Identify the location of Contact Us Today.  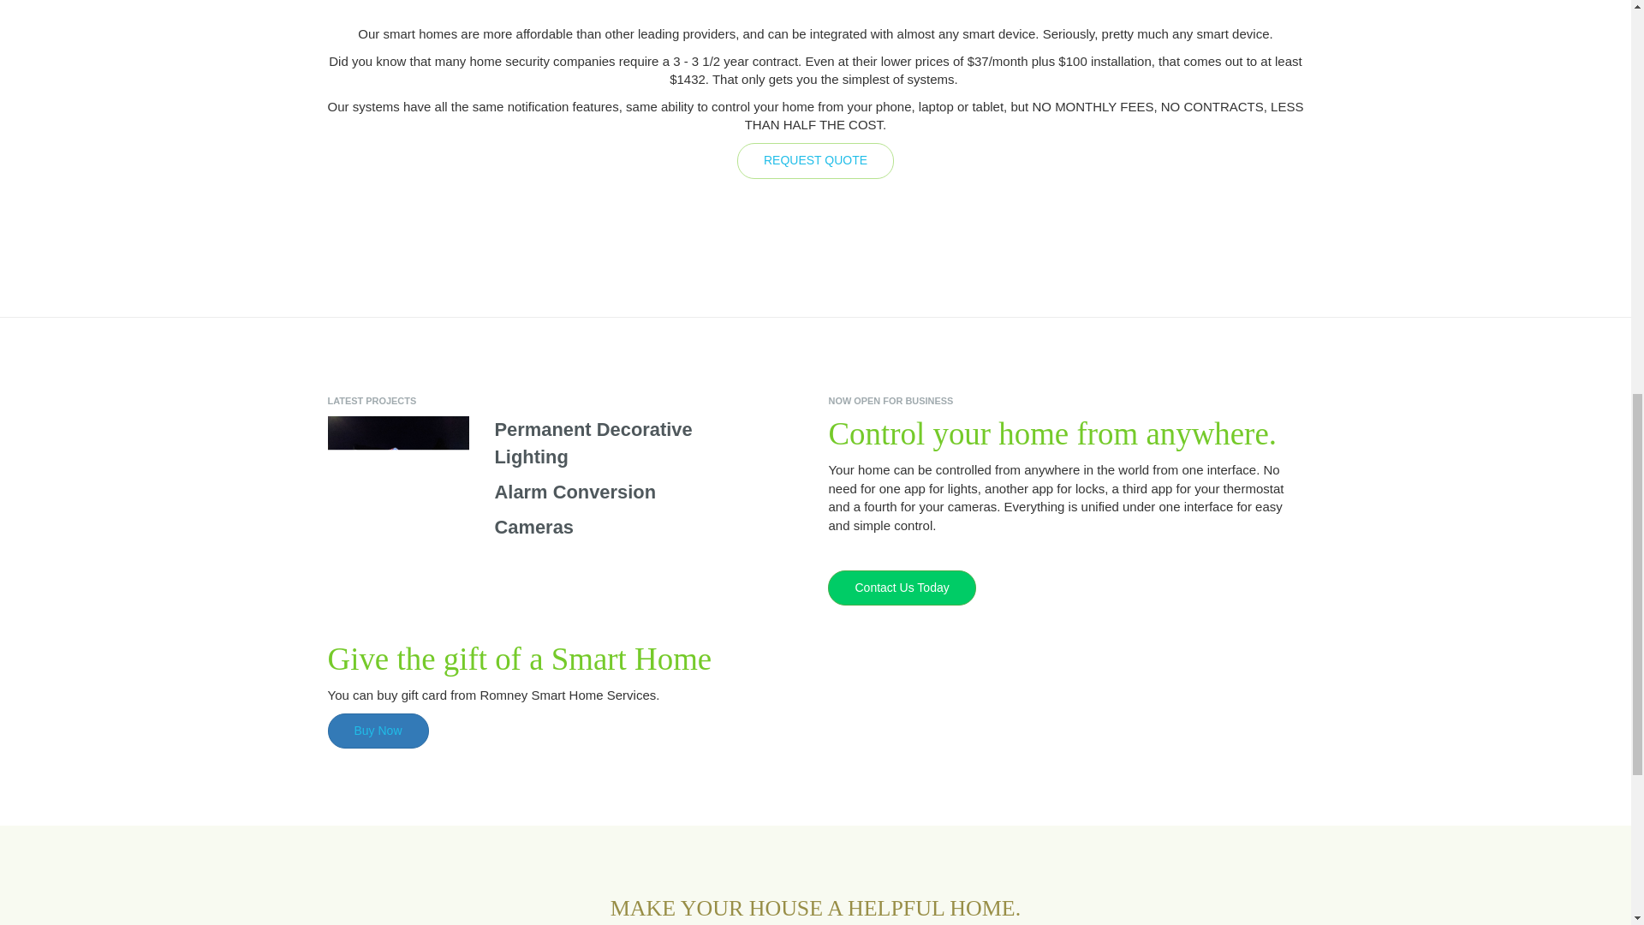
(901, 586).